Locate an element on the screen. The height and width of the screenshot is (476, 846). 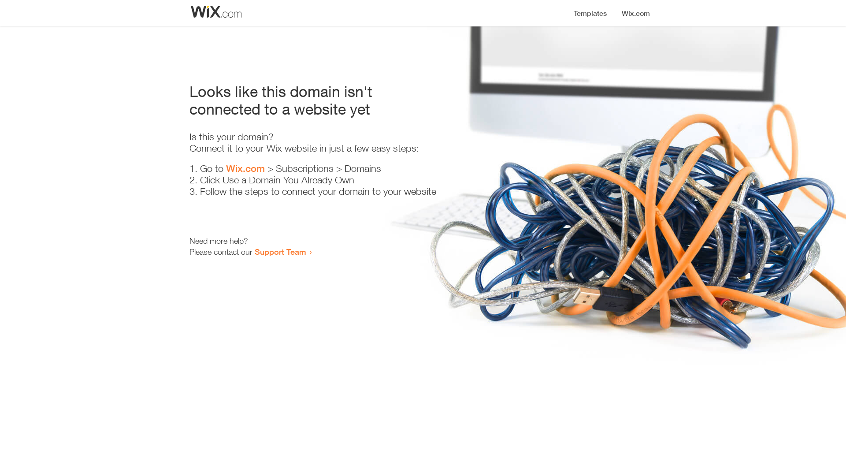
Wix.com is located at coordinates (245, 168).